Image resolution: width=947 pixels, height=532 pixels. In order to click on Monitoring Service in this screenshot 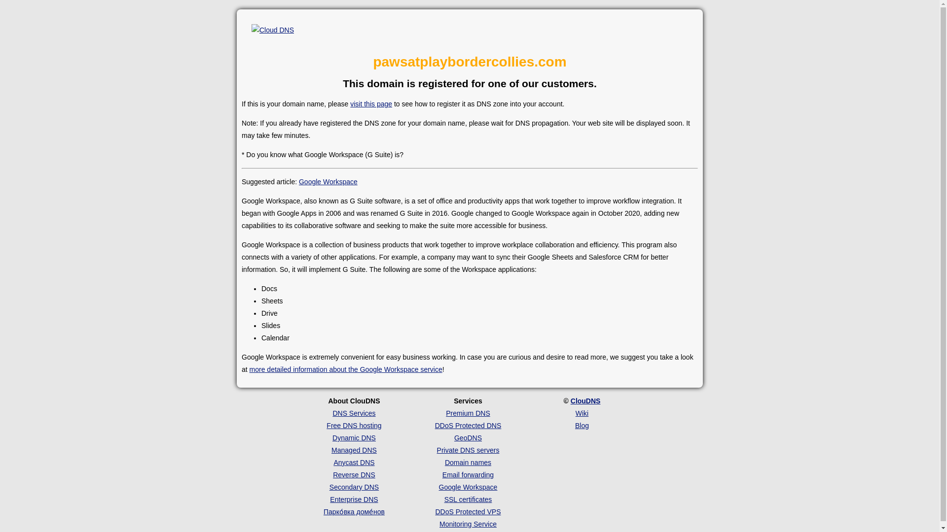, I will do `click(468, 524)`.